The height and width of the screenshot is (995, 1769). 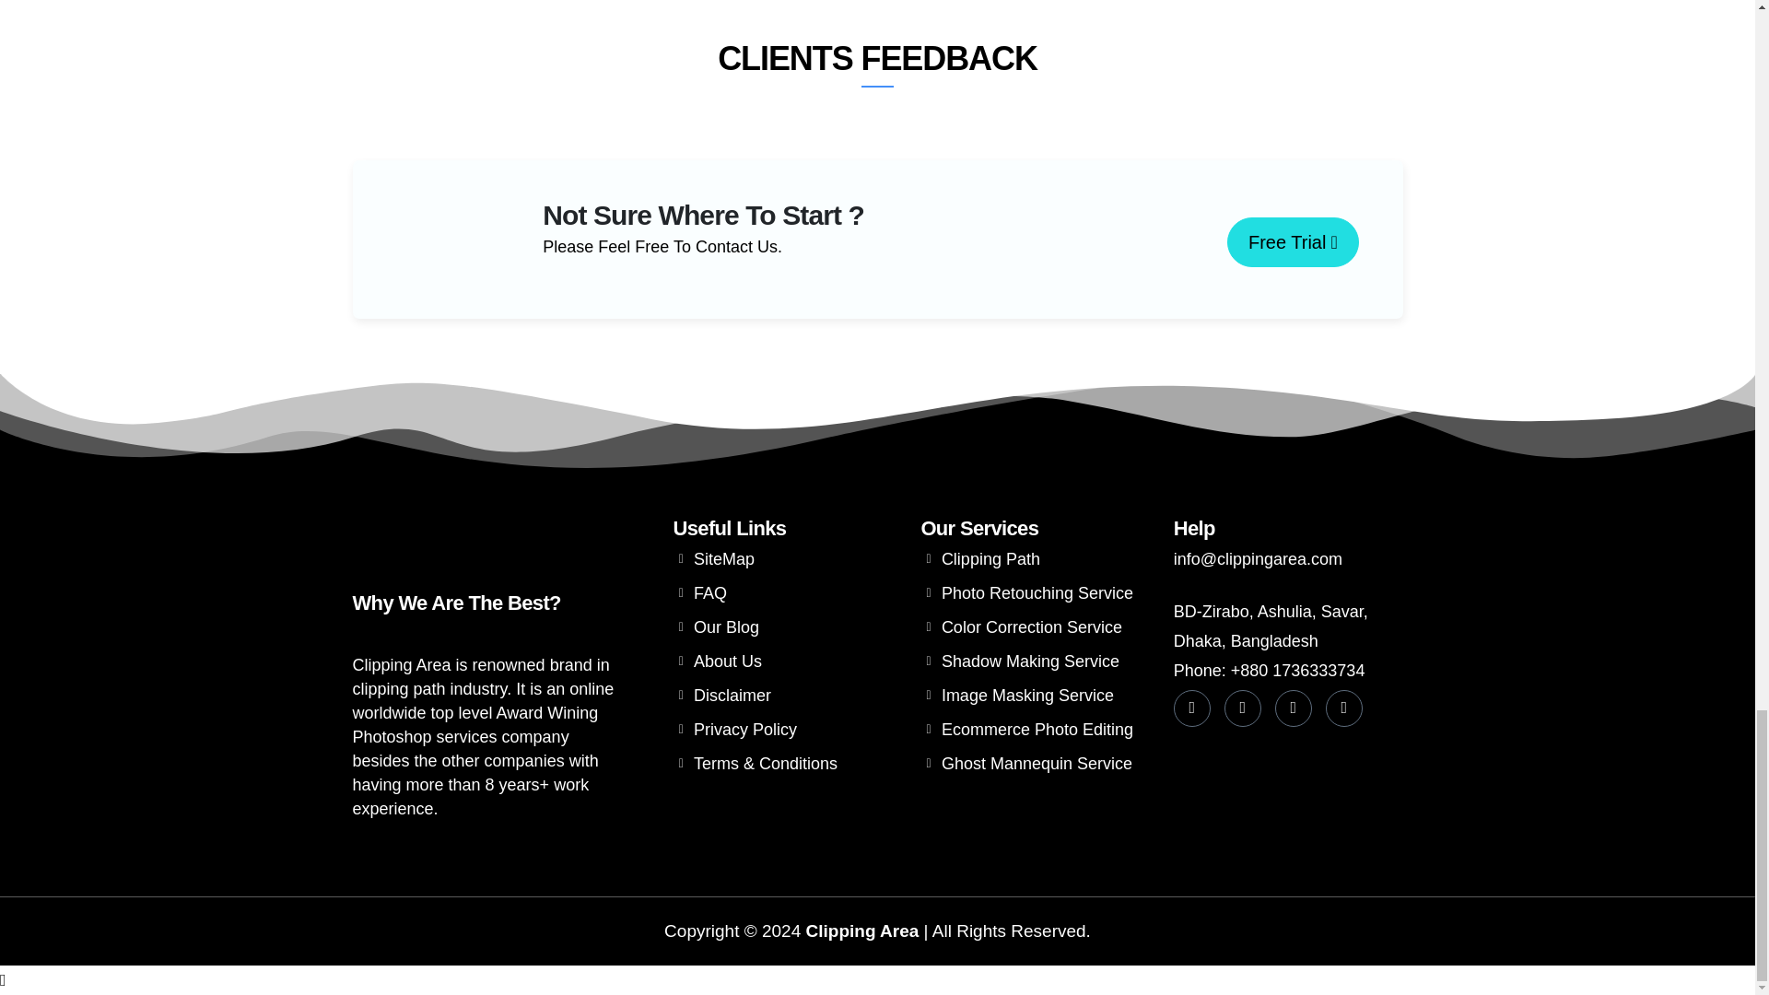 I want to click on Free Trial, so click(x=1293, y=242).